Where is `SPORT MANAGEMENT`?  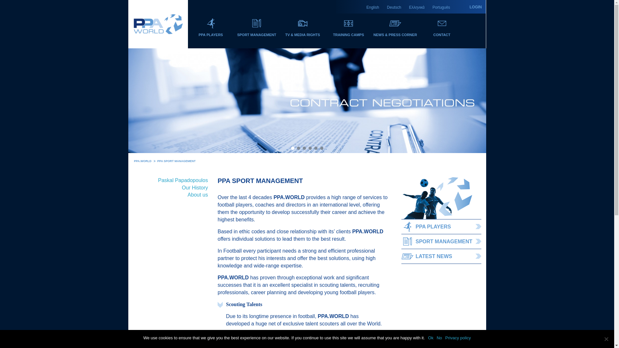 SPORT MANAGEMENT is located at coordinates (441, 241).